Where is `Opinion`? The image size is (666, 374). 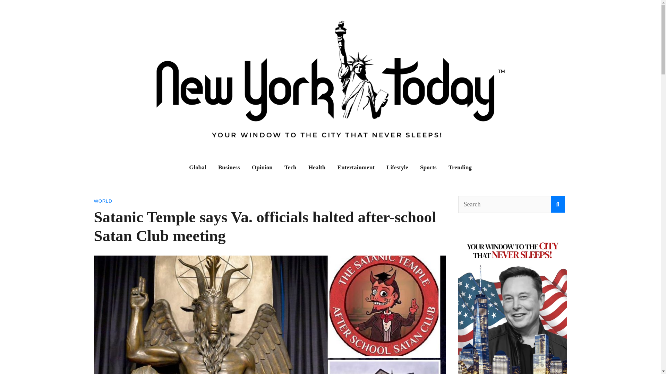 Opinion is located at coordinates (262, 167).